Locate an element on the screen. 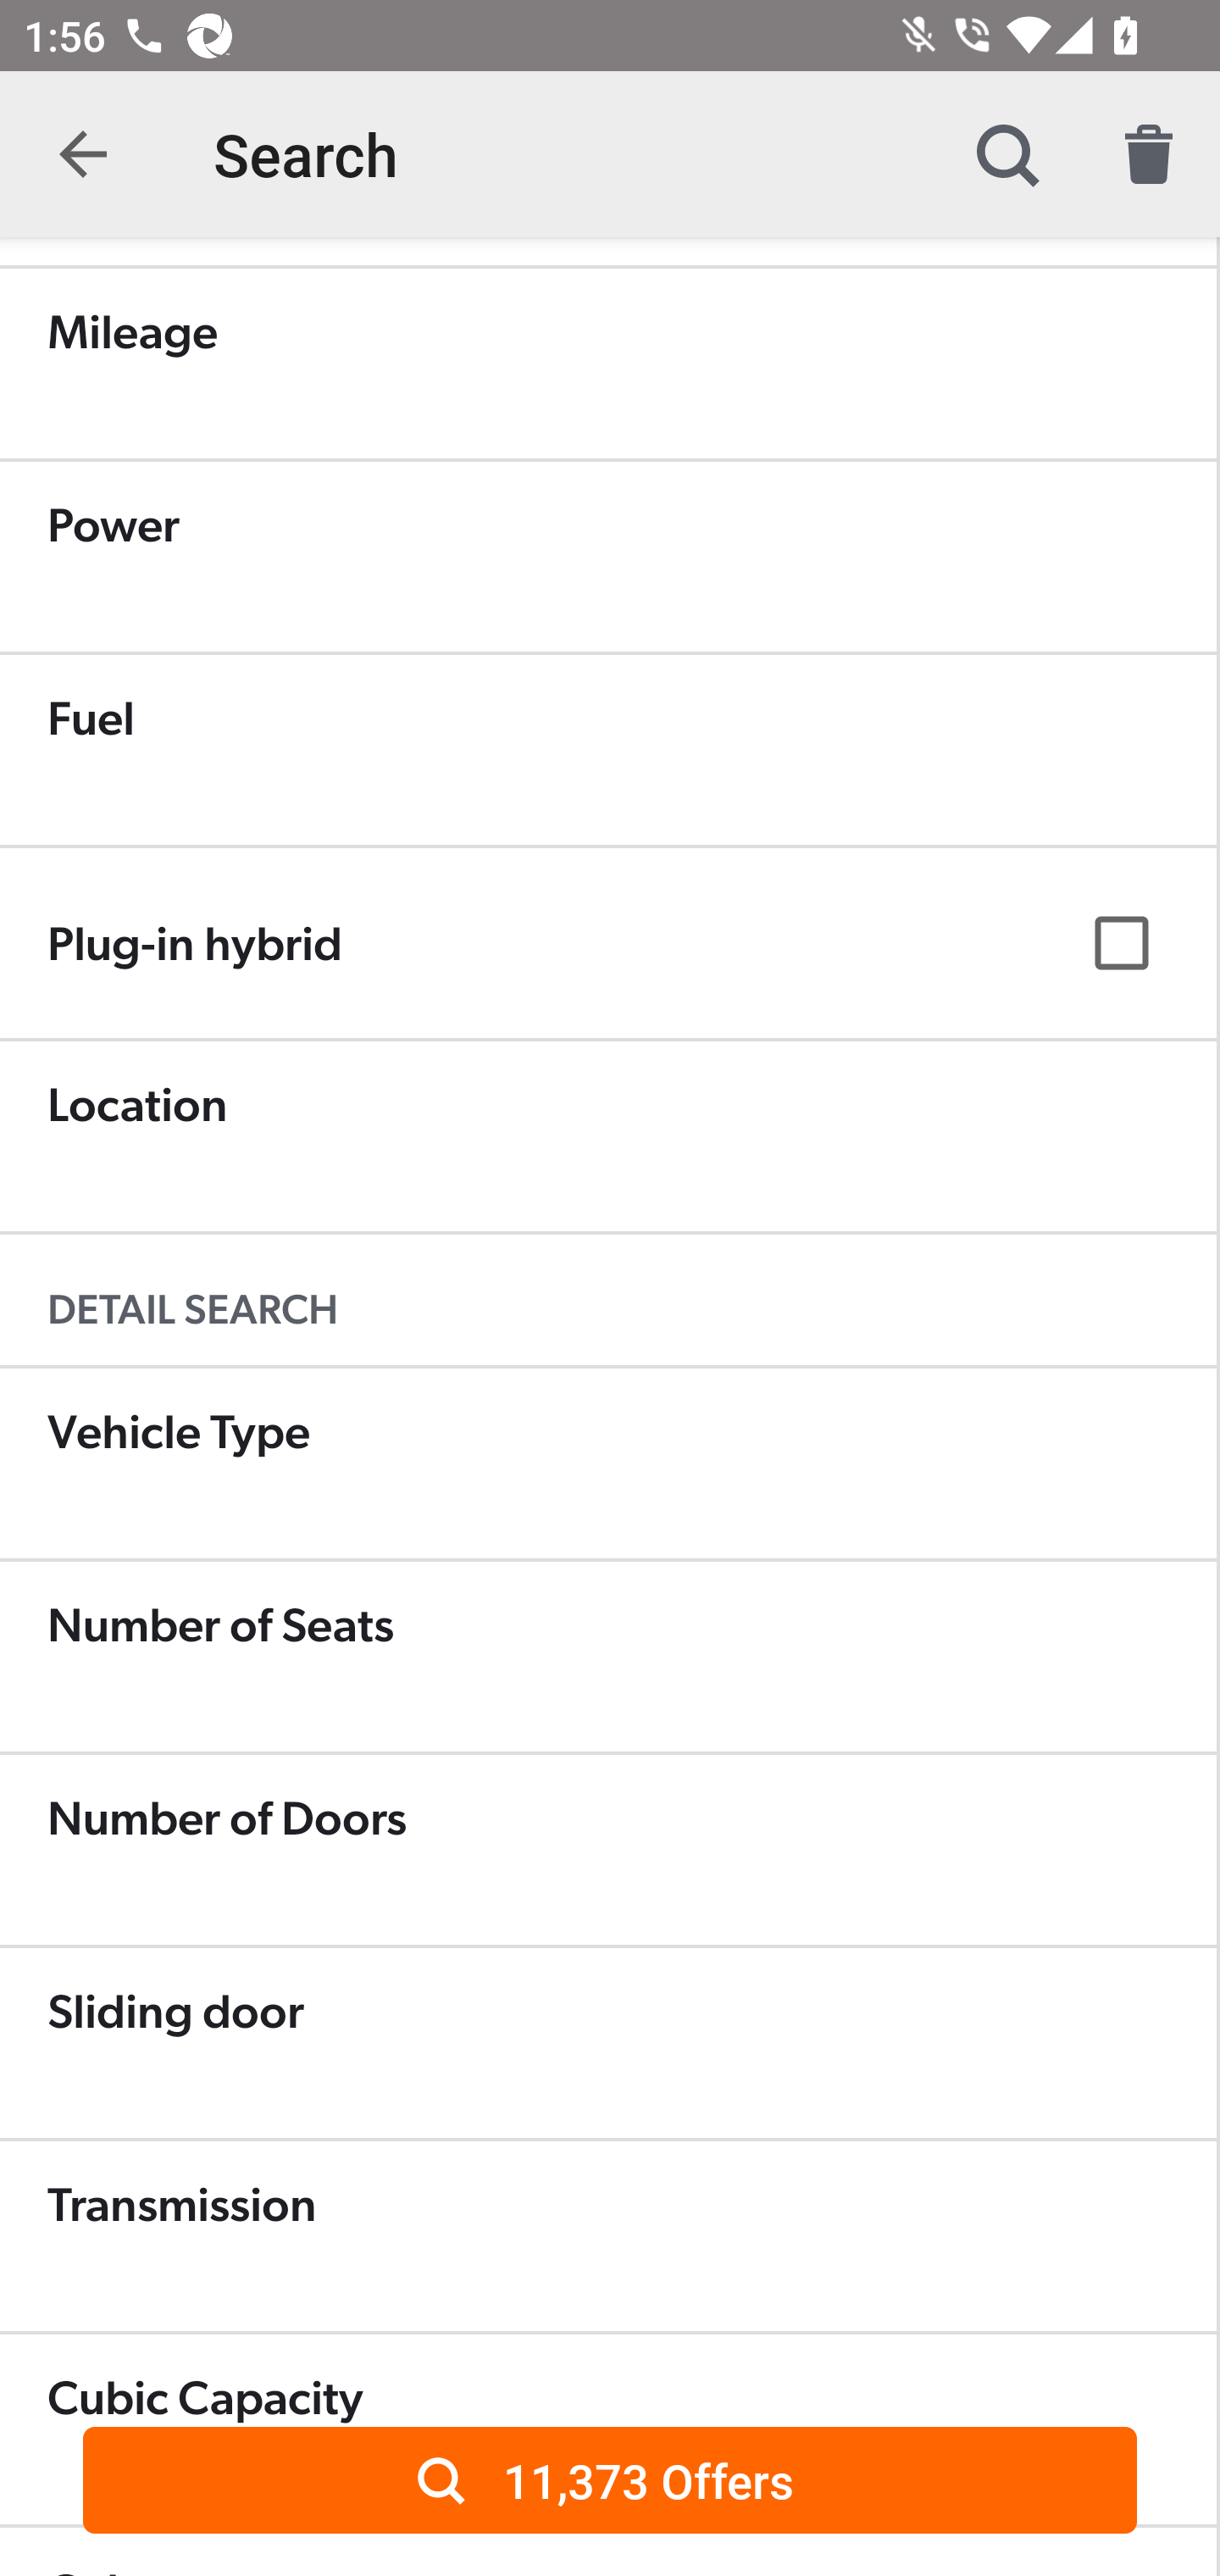 The height and width of the screenshot is (2576, 1220). Reset search is located at coordinates (1149, 154).